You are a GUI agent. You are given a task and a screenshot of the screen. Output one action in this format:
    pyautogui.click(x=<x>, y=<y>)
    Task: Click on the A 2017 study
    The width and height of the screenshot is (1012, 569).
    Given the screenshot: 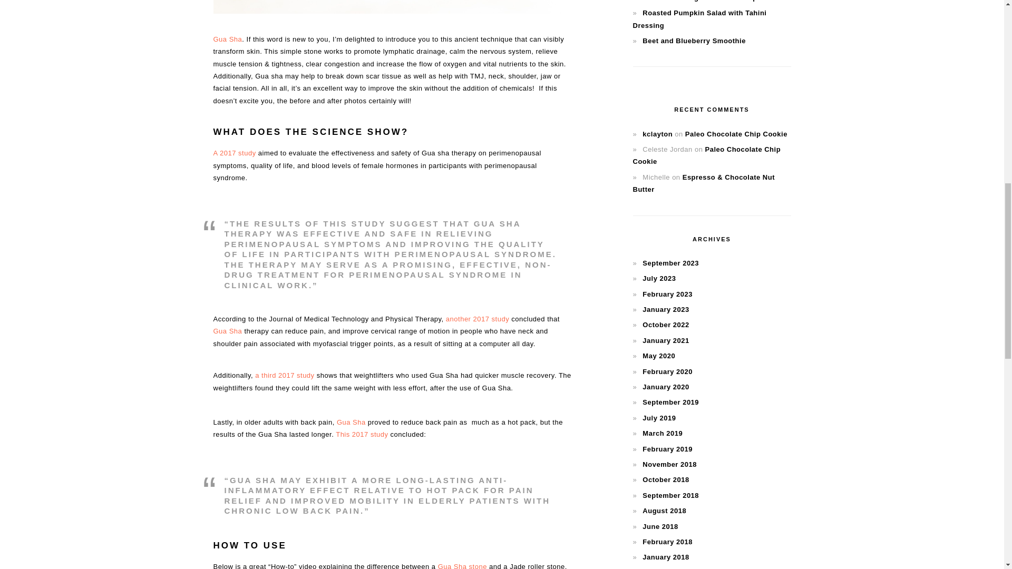 What is the action you would take?
    pyautogui.click(x=234, y=153)
    